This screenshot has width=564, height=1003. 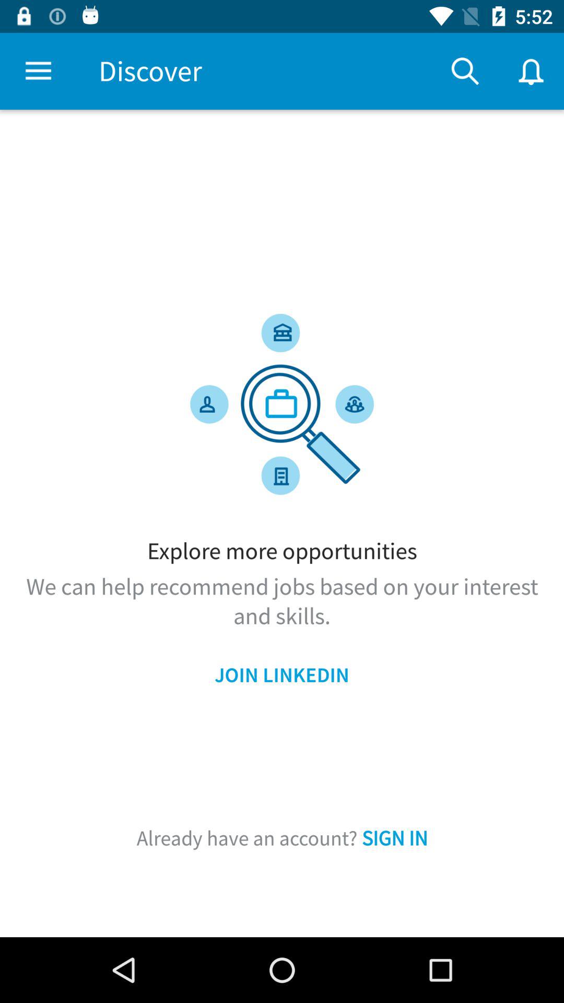 I want to click on tap the icon above the already have an icon, so click(x=282, y=675).